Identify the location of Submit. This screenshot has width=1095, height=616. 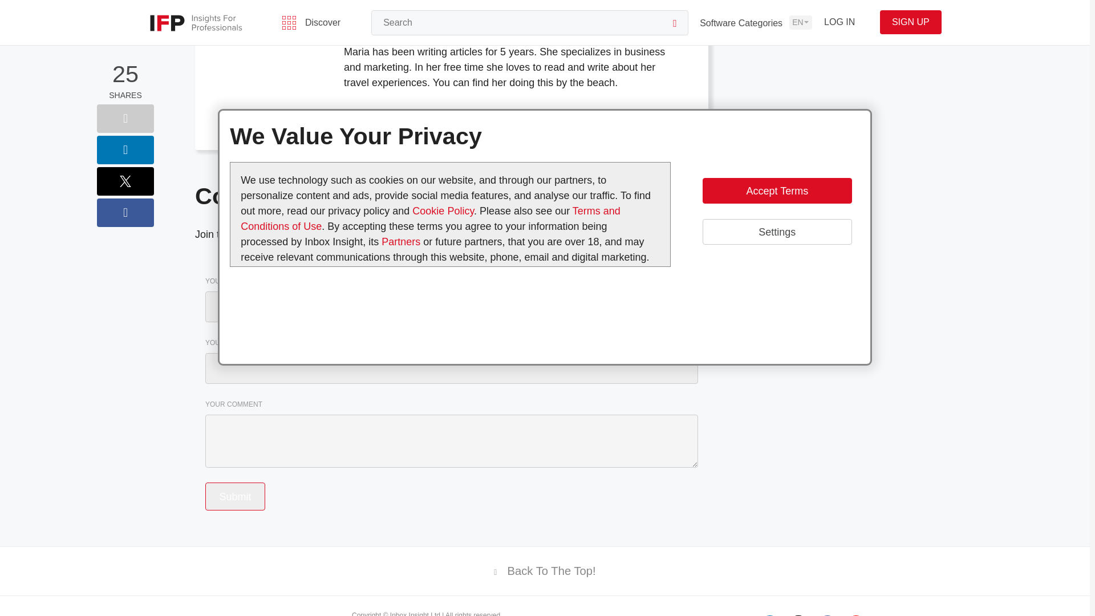
(235, 496).